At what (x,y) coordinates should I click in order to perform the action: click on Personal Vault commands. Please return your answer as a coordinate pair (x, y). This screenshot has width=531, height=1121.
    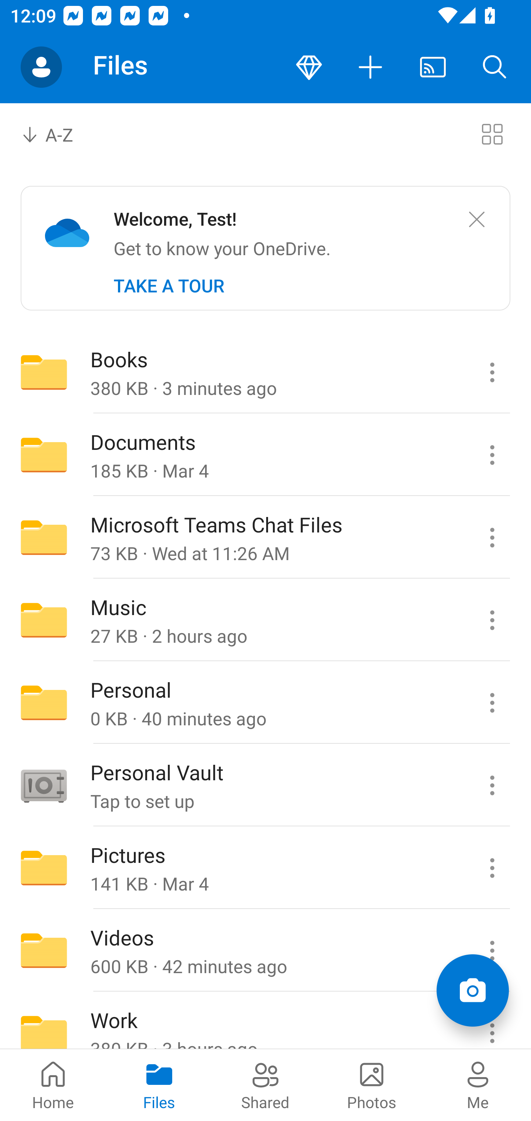
    Looking at the image, I should click on (492, 785).